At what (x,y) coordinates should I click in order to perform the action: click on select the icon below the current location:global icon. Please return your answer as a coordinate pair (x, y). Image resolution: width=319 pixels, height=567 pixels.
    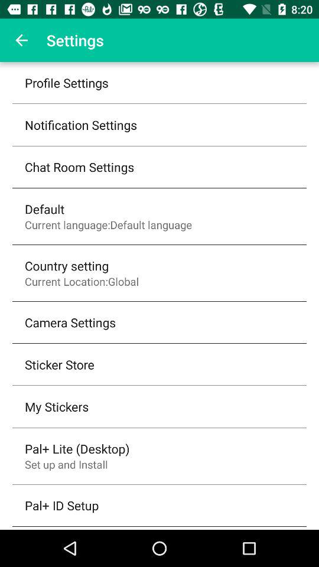
    Looking at the image, I should click on (70, 322).